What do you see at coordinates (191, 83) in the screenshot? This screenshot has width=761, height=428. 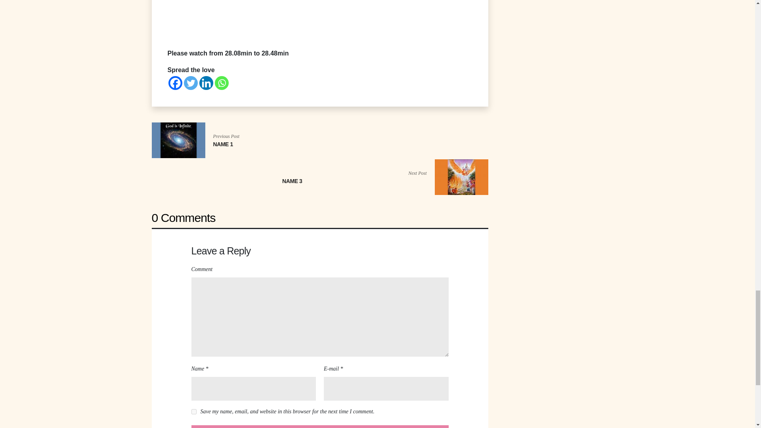 I see `Twitter` at bounding box center [191, 83].